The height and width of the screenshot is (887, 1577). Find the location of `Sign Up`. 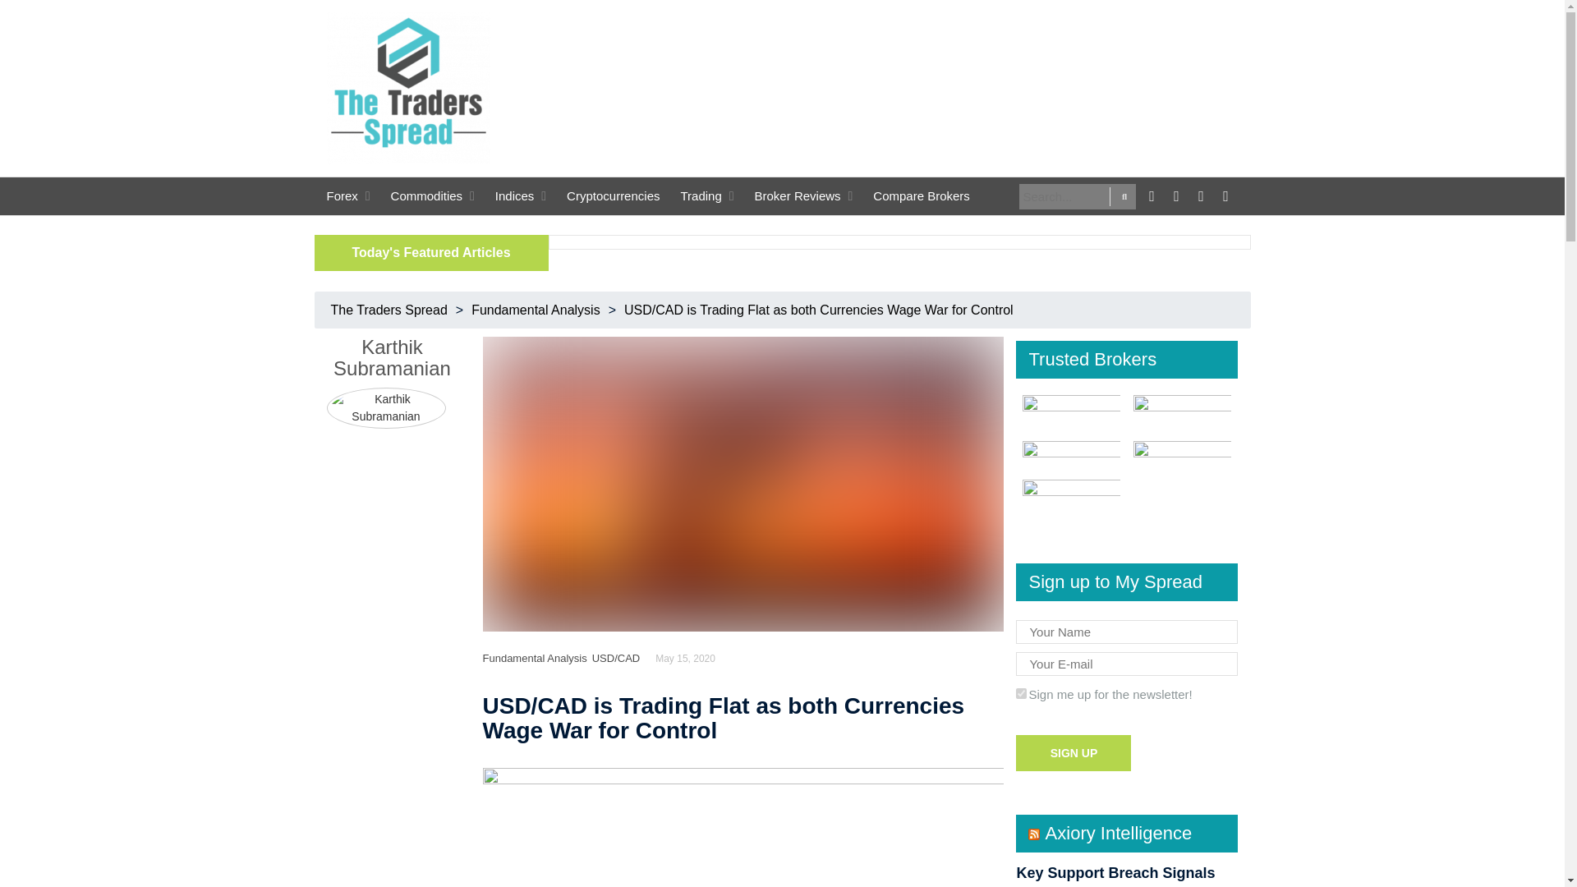

Sign Up is located at coordinates (1073, 752).